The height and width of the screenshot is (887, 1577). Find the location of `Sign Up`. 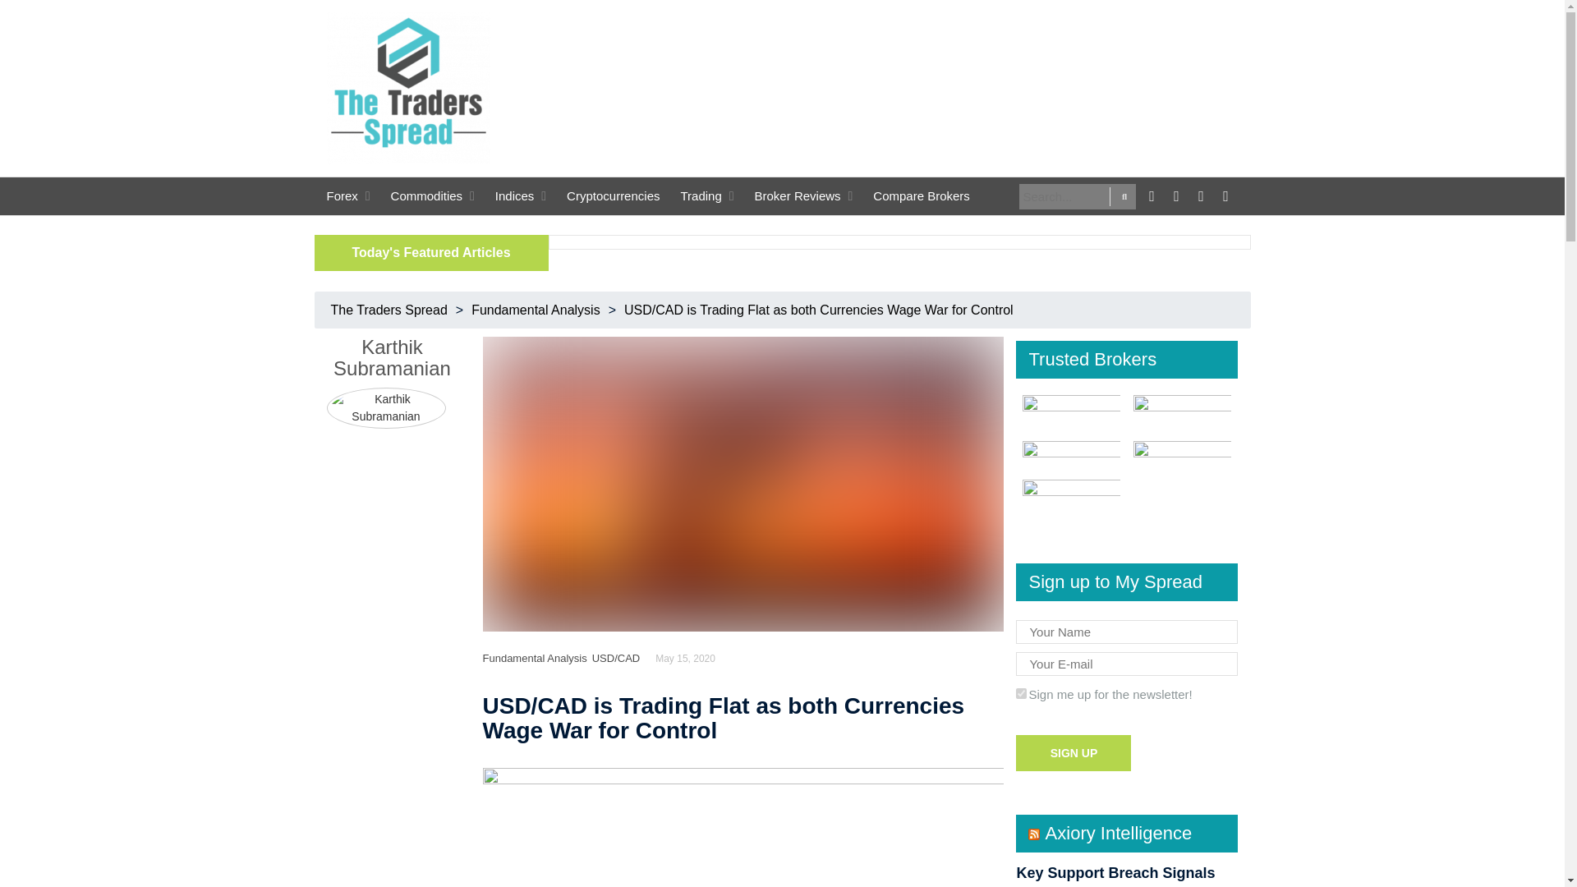

Sign Up is located at coordinates (1073, 752).